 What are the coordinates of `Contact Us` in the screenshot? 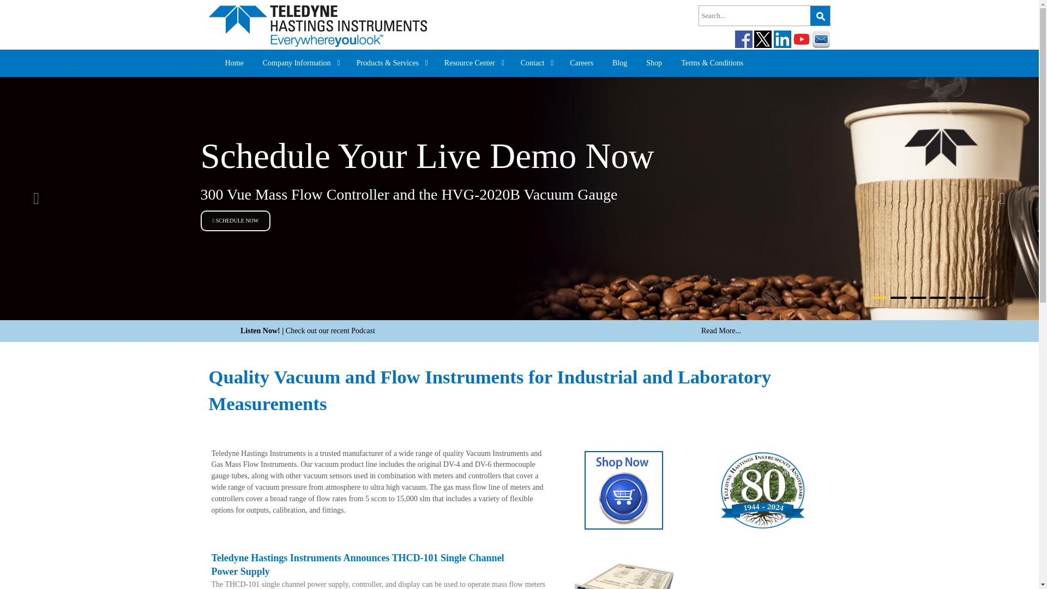 It's located at (821, 39).